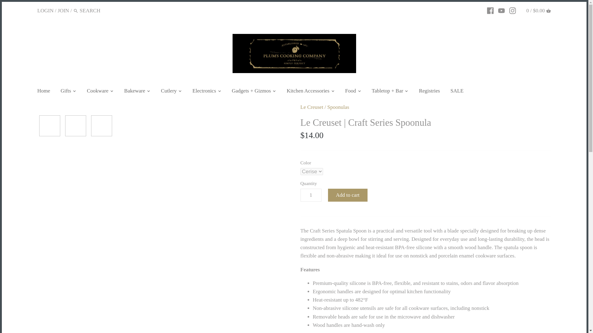 This screenshot has width=593, height=333. I want to click on LOGIN, so click(45, 10).